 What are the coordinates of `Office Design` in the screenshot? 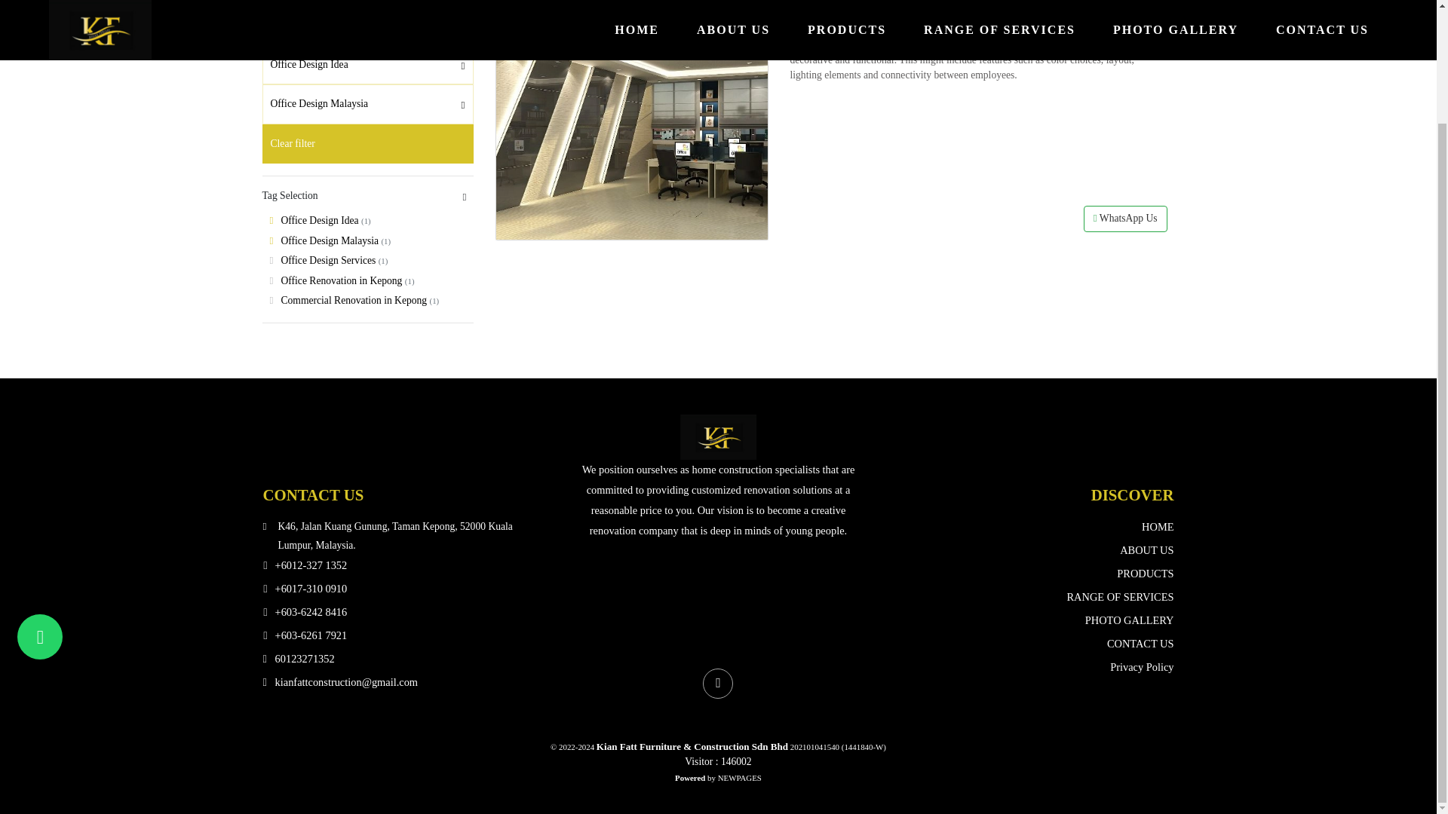 It's located at (829, 23).